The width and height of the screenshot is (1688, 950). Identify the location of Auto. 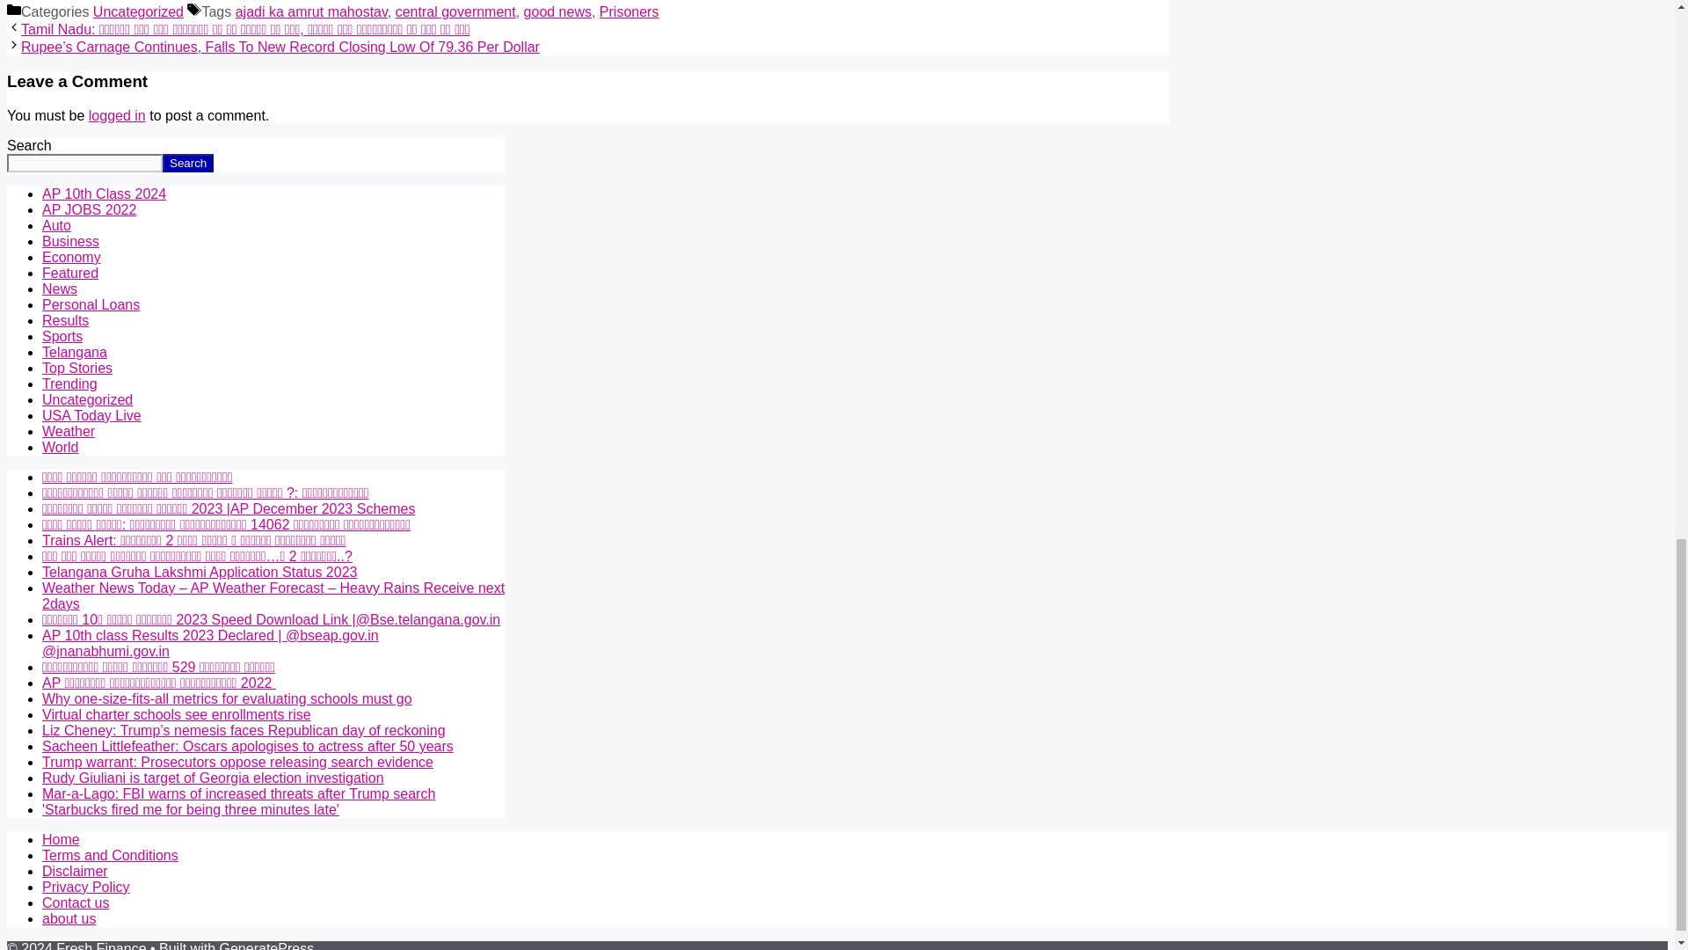
(56, 225).